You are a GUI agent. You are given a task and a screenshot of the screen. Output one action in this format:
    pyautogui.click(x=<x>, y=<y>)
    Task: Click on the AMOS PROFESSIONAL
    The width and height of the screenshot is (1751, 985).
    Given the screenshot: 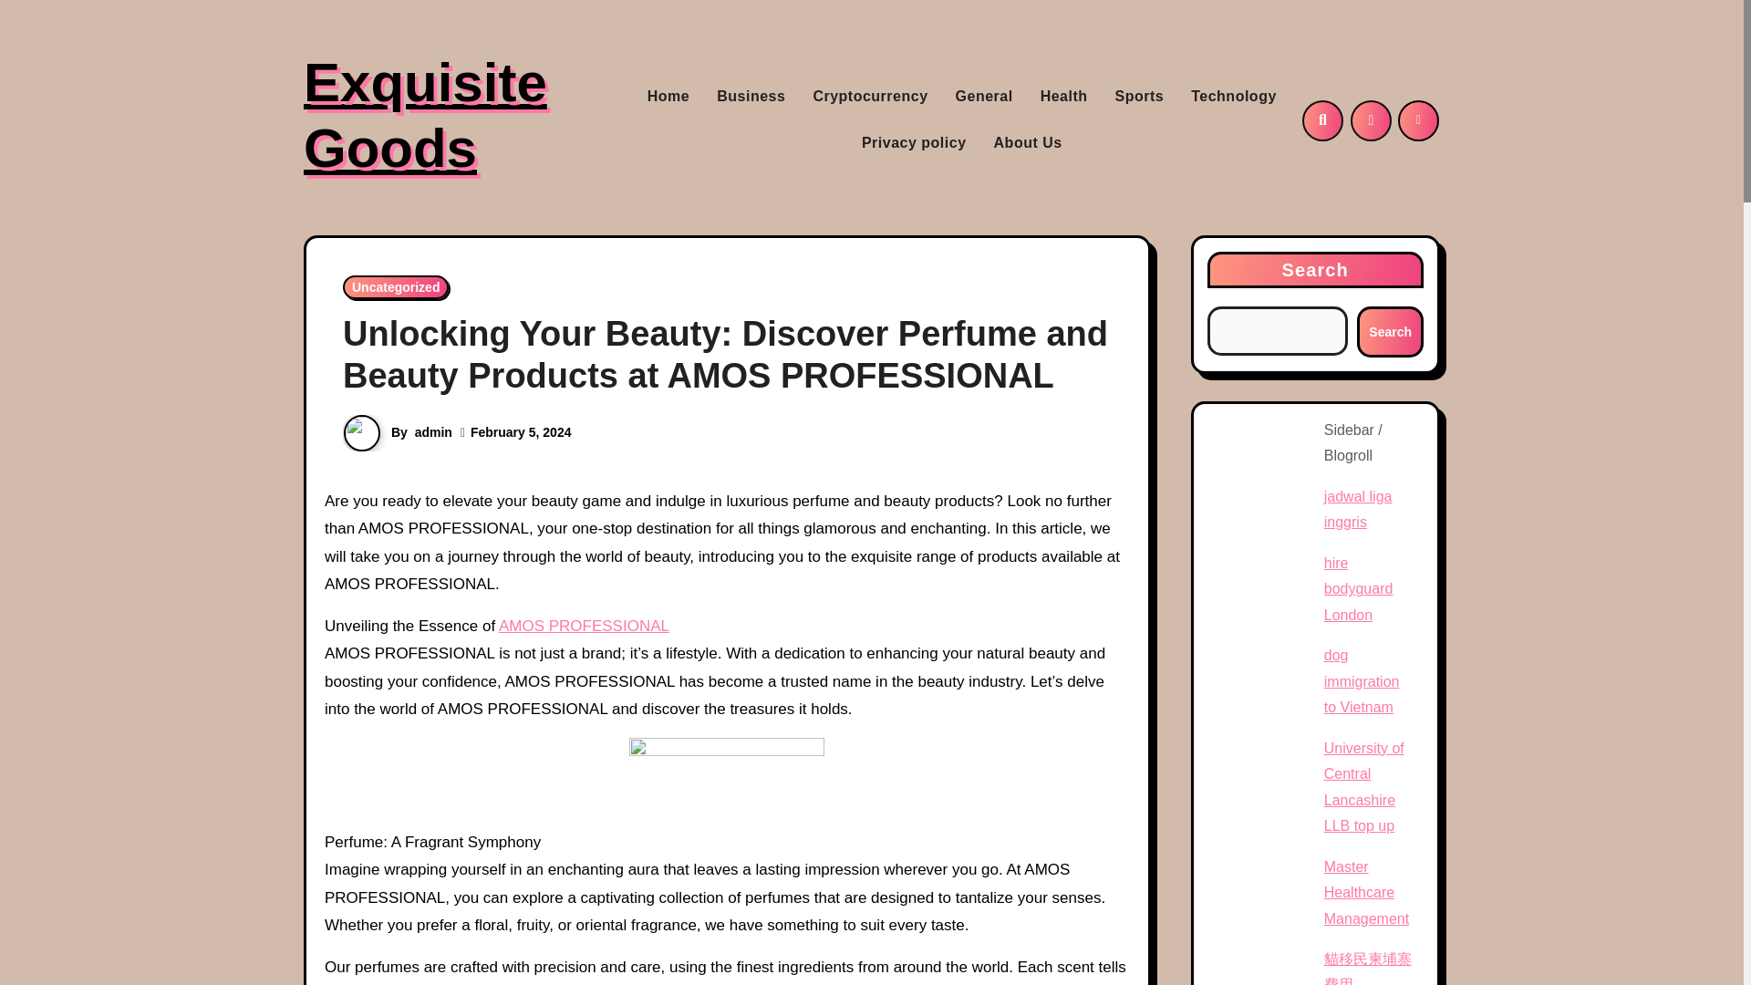 What is the action you would take?
    pyautogui.click(x=584, y=626)
    